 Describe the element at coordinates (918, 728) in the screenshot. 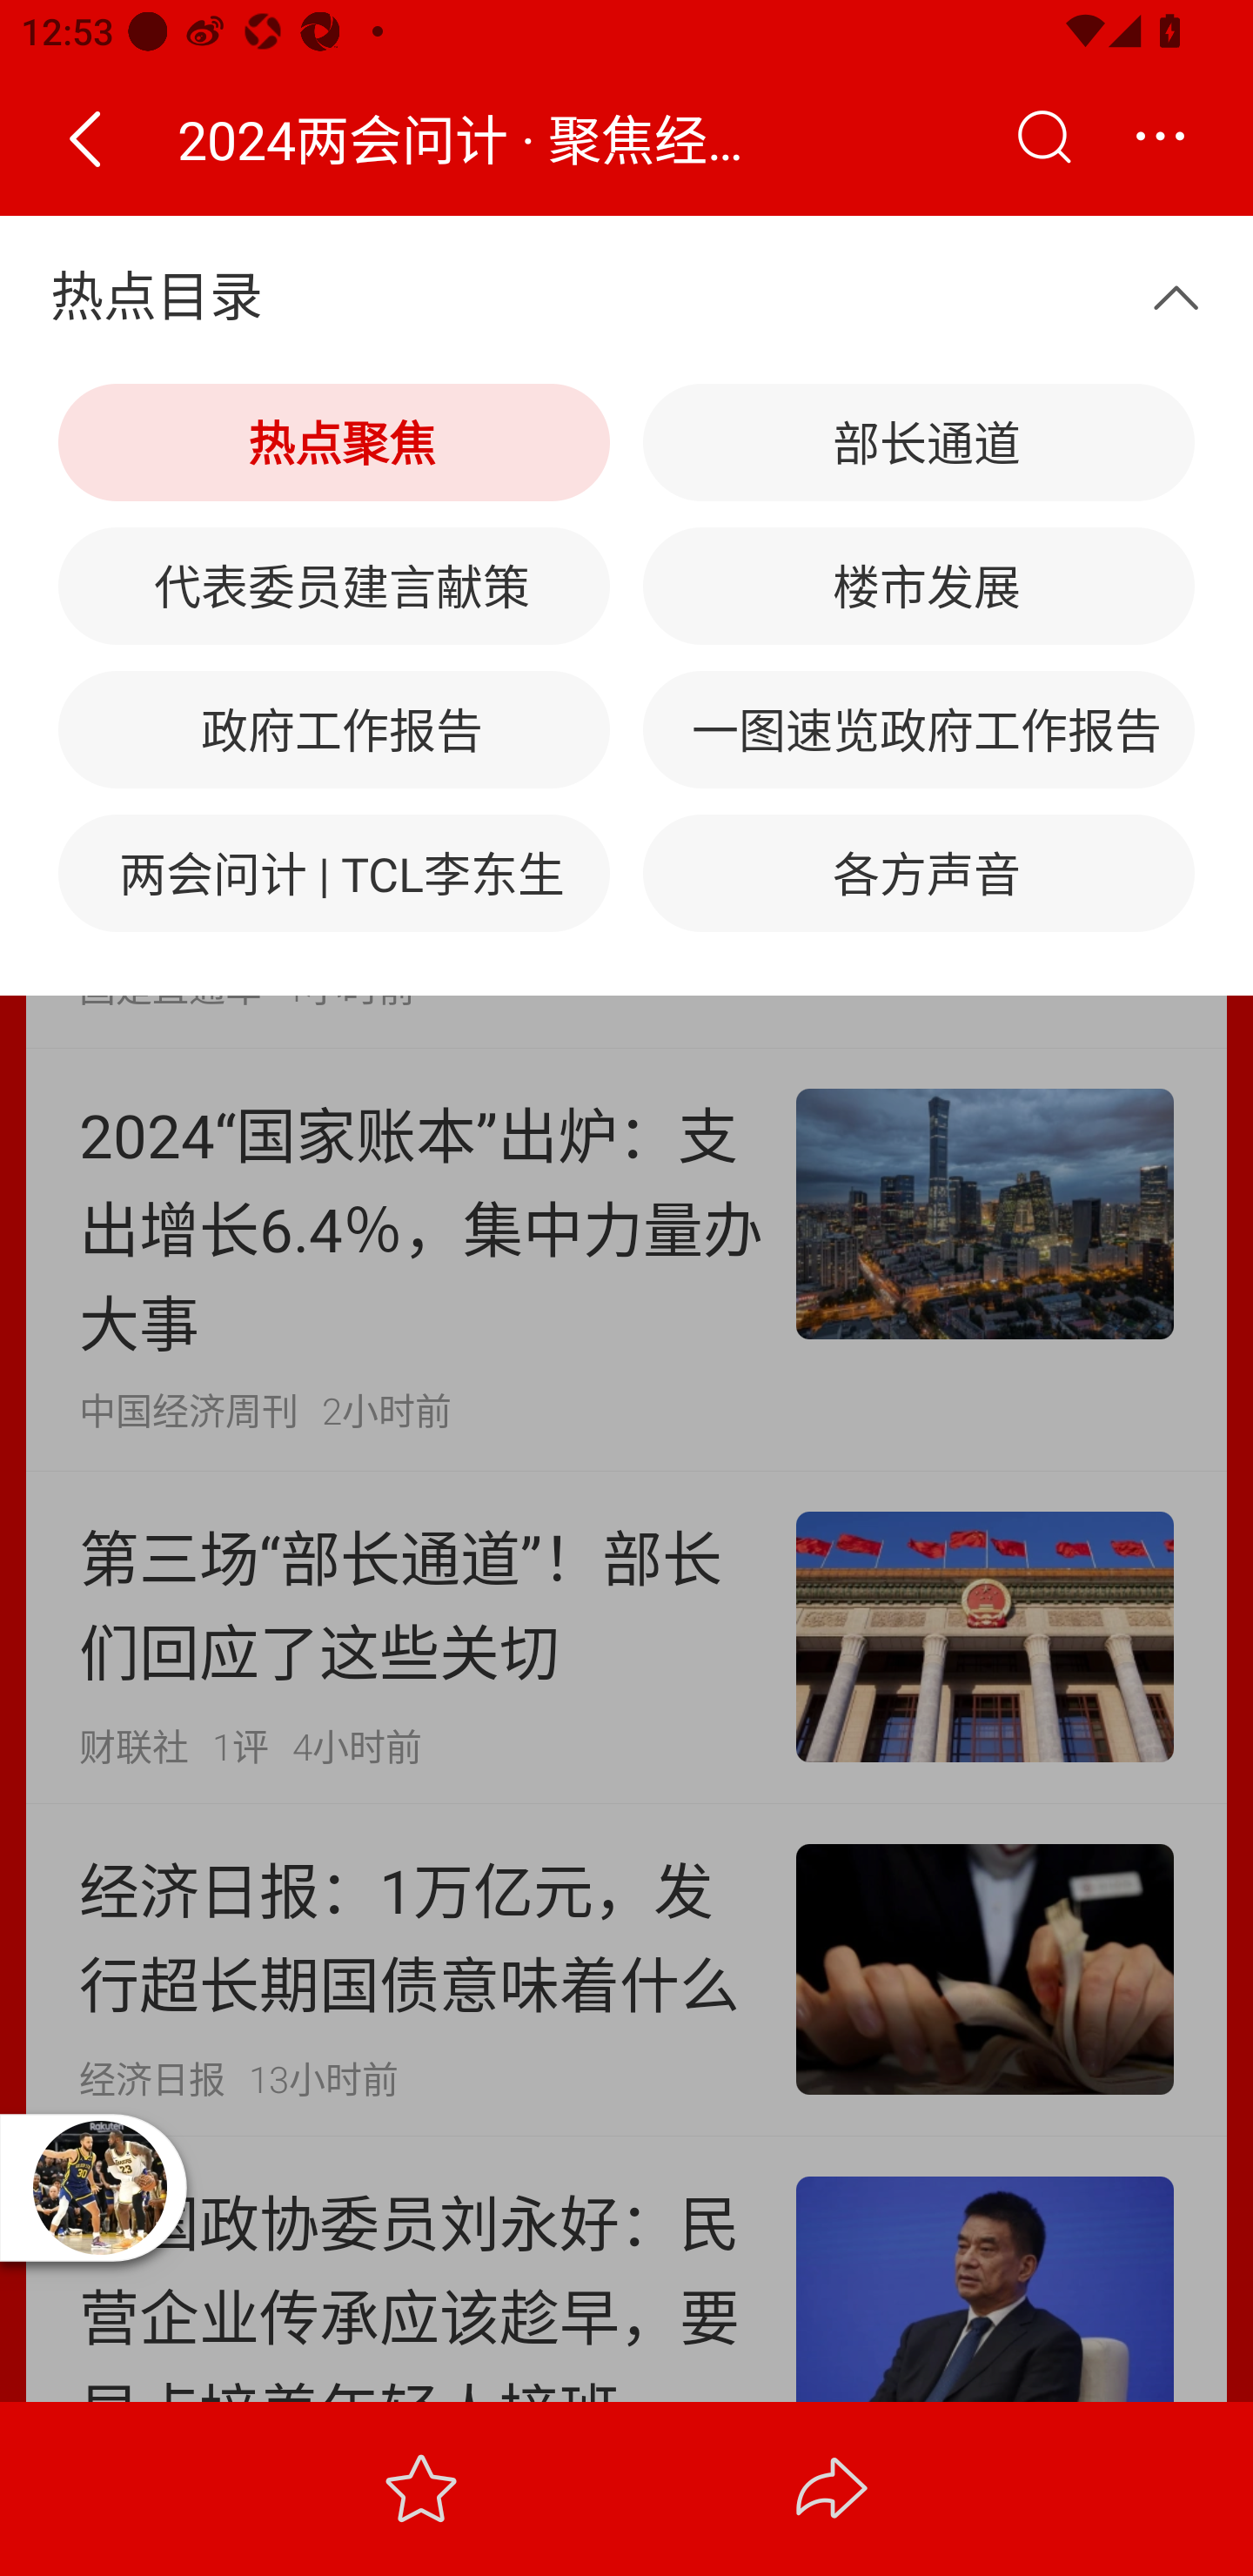

I see `一图速览政府工作报告` at that location.